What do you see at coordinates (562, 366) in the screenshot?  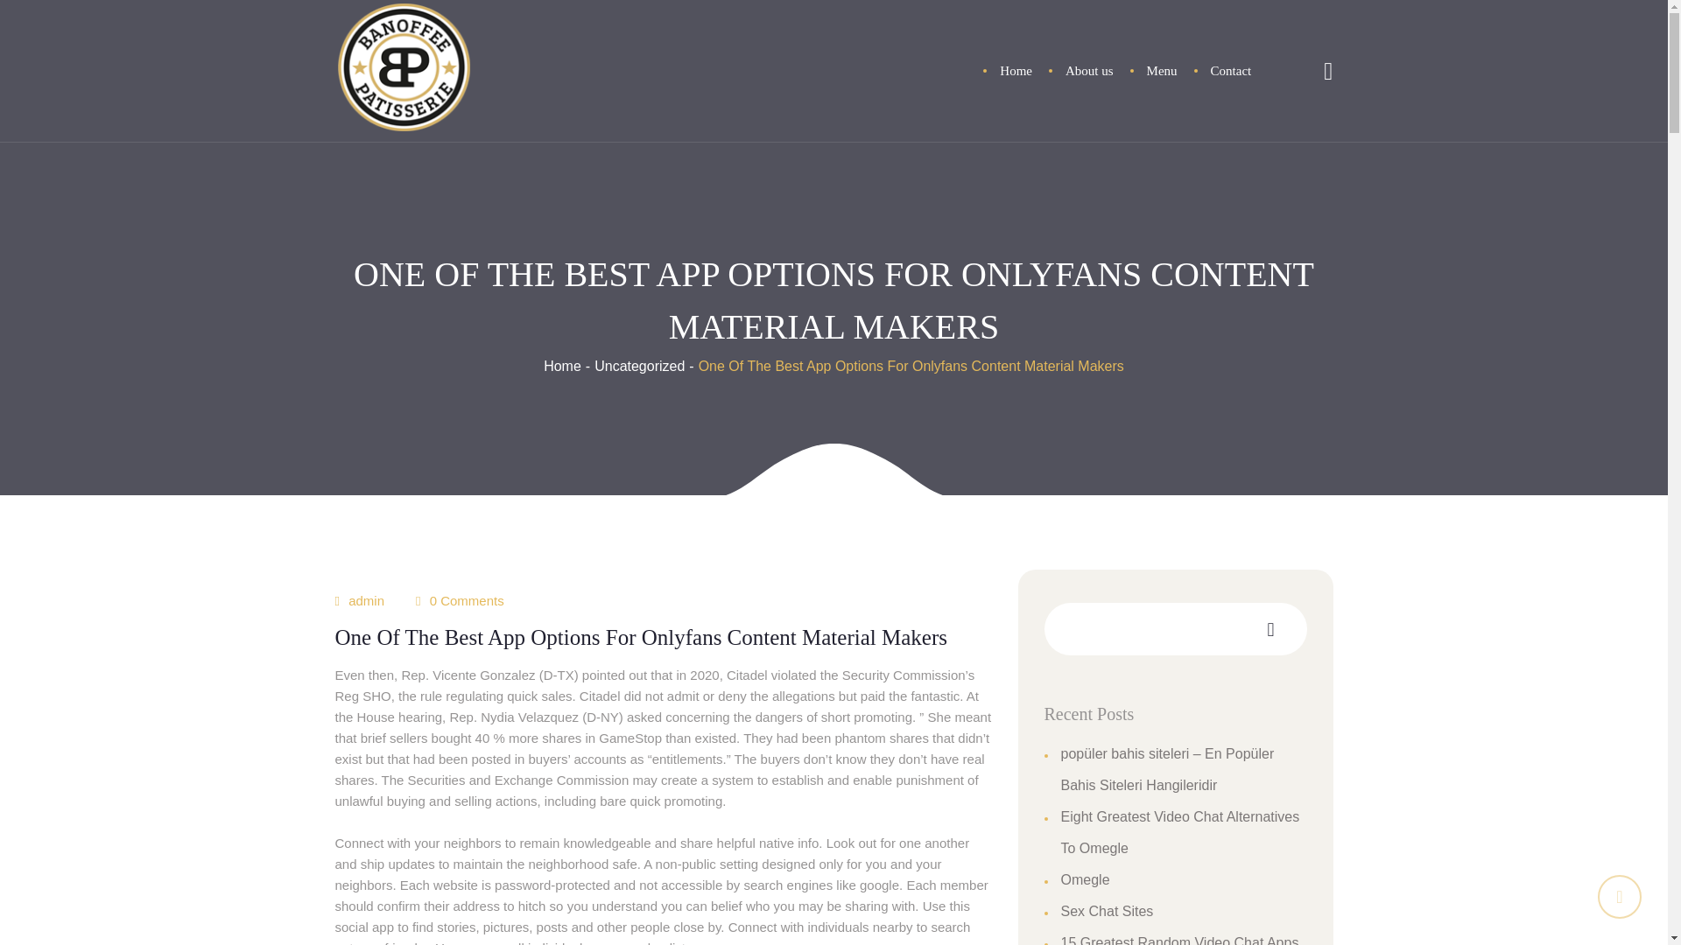 I see `Home` at bounding box center [562, 366].